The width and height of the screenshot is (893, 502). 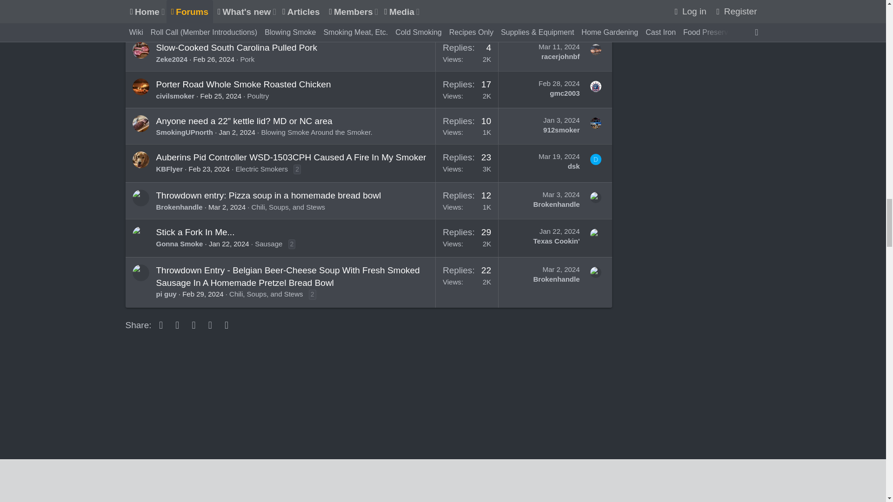 I want to click on Feb 25, 2024 at 9:49 PM, so click(x=220, y=96).